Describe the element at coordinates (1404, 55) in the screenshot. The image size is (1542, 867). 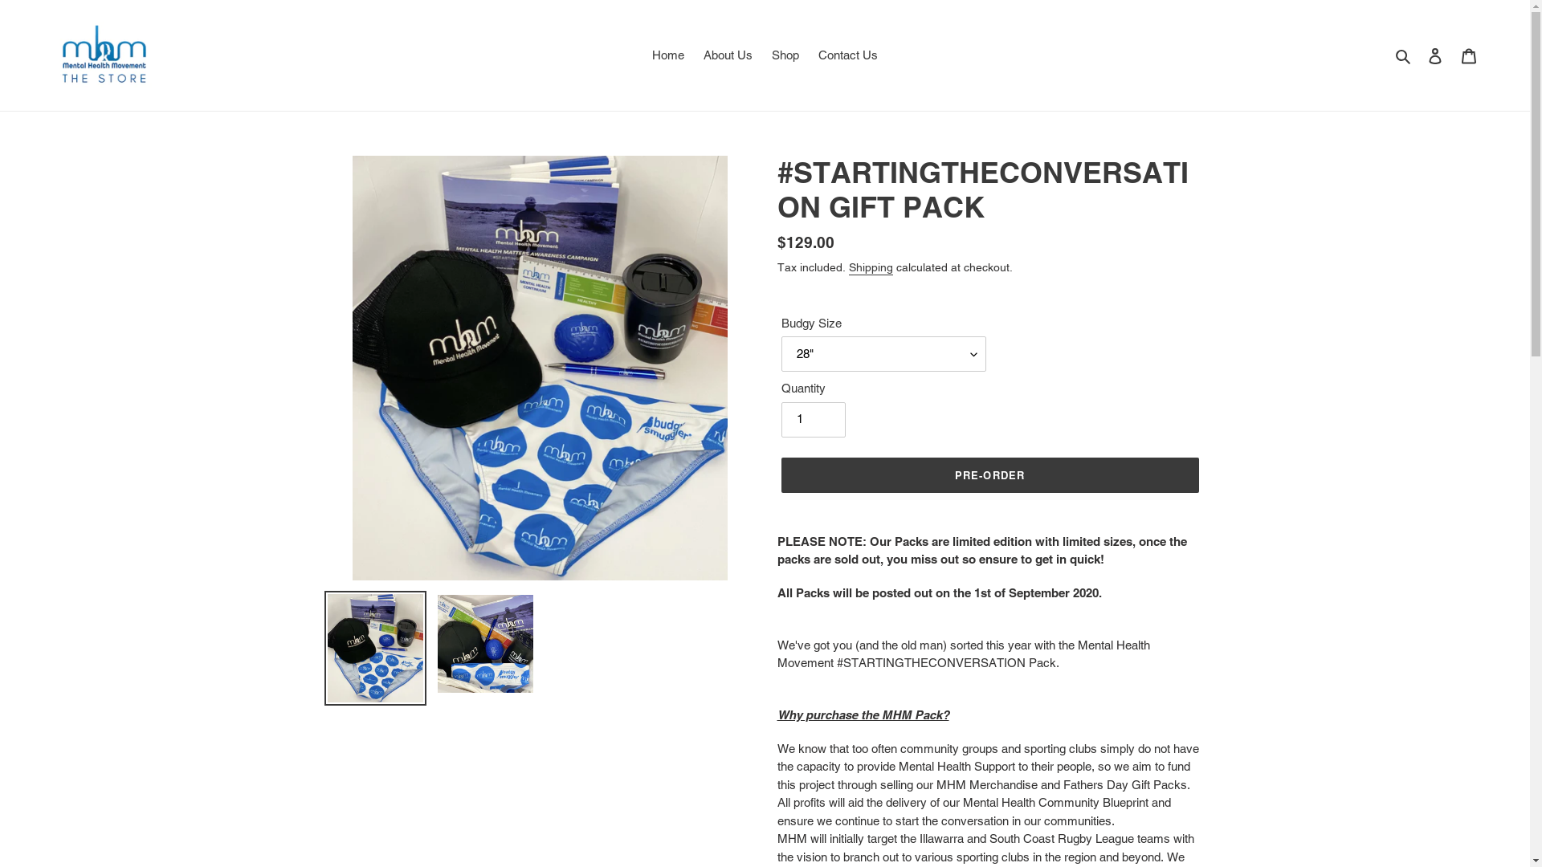
I see `Search` at that location.